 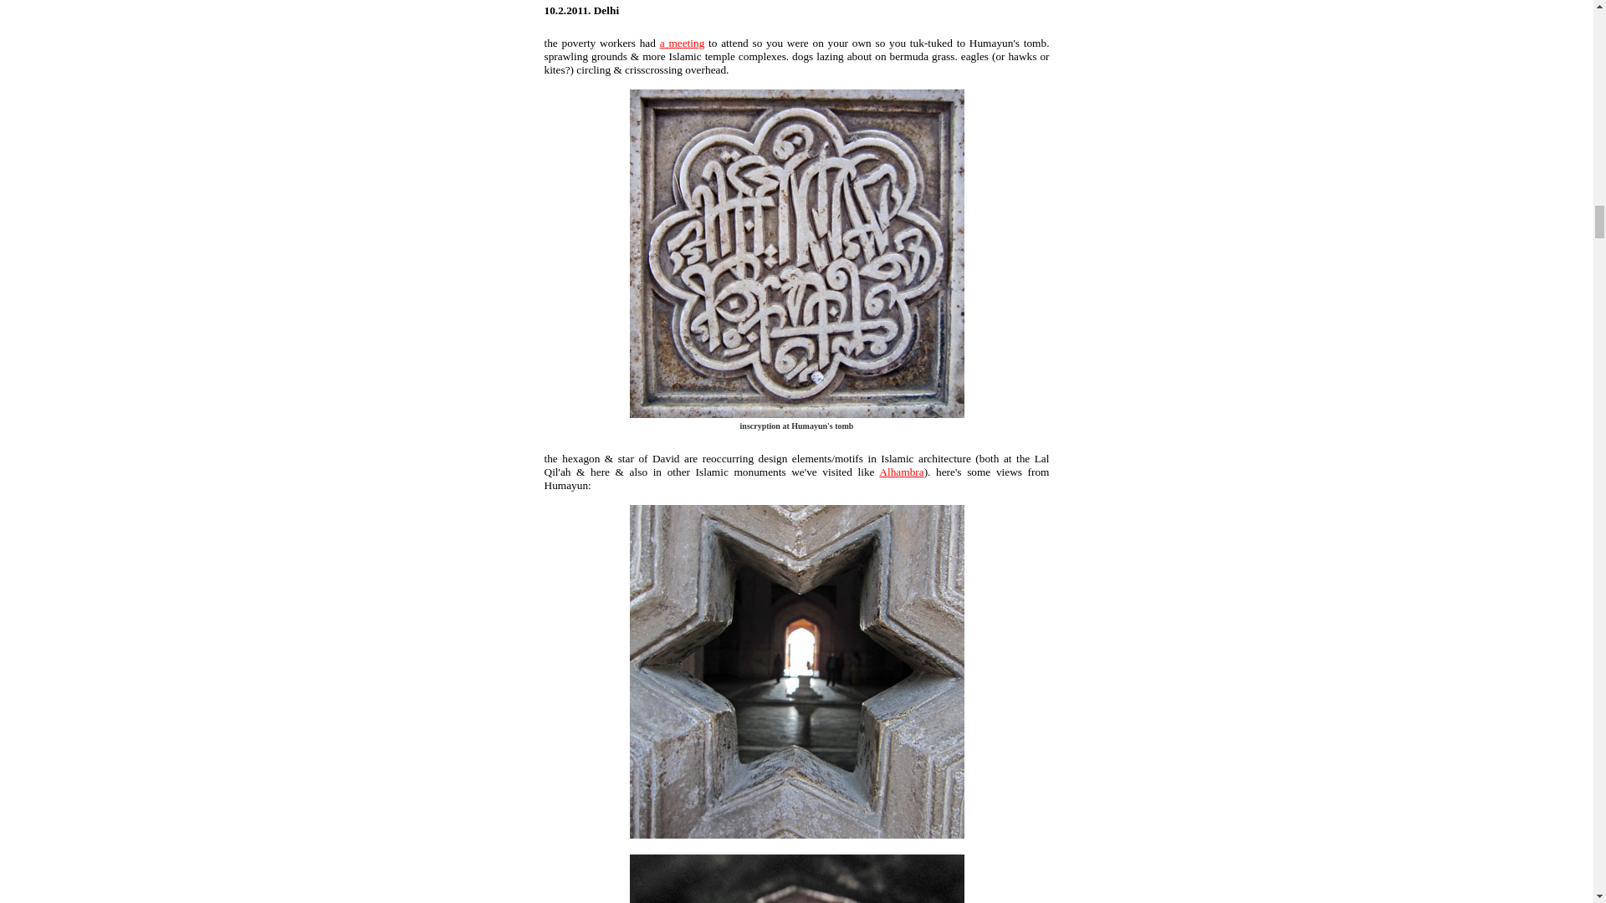 What do you see at coordinates (901, 472) in the screenshot?
I see `Alhambra` at bounding box center [901, 472].